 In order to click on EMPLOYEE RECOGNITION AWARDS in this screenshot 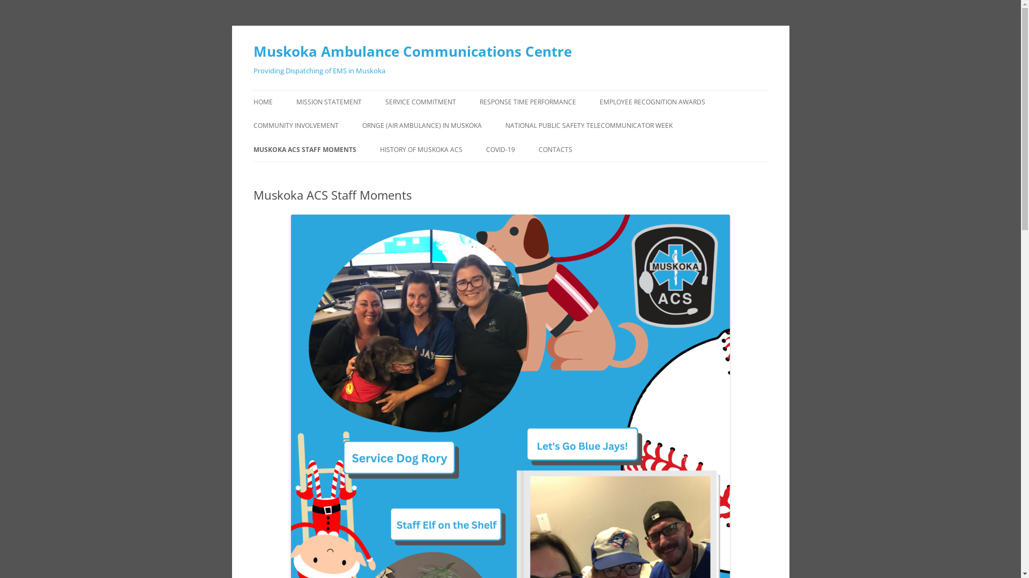, I will do `click(652, 102)`.